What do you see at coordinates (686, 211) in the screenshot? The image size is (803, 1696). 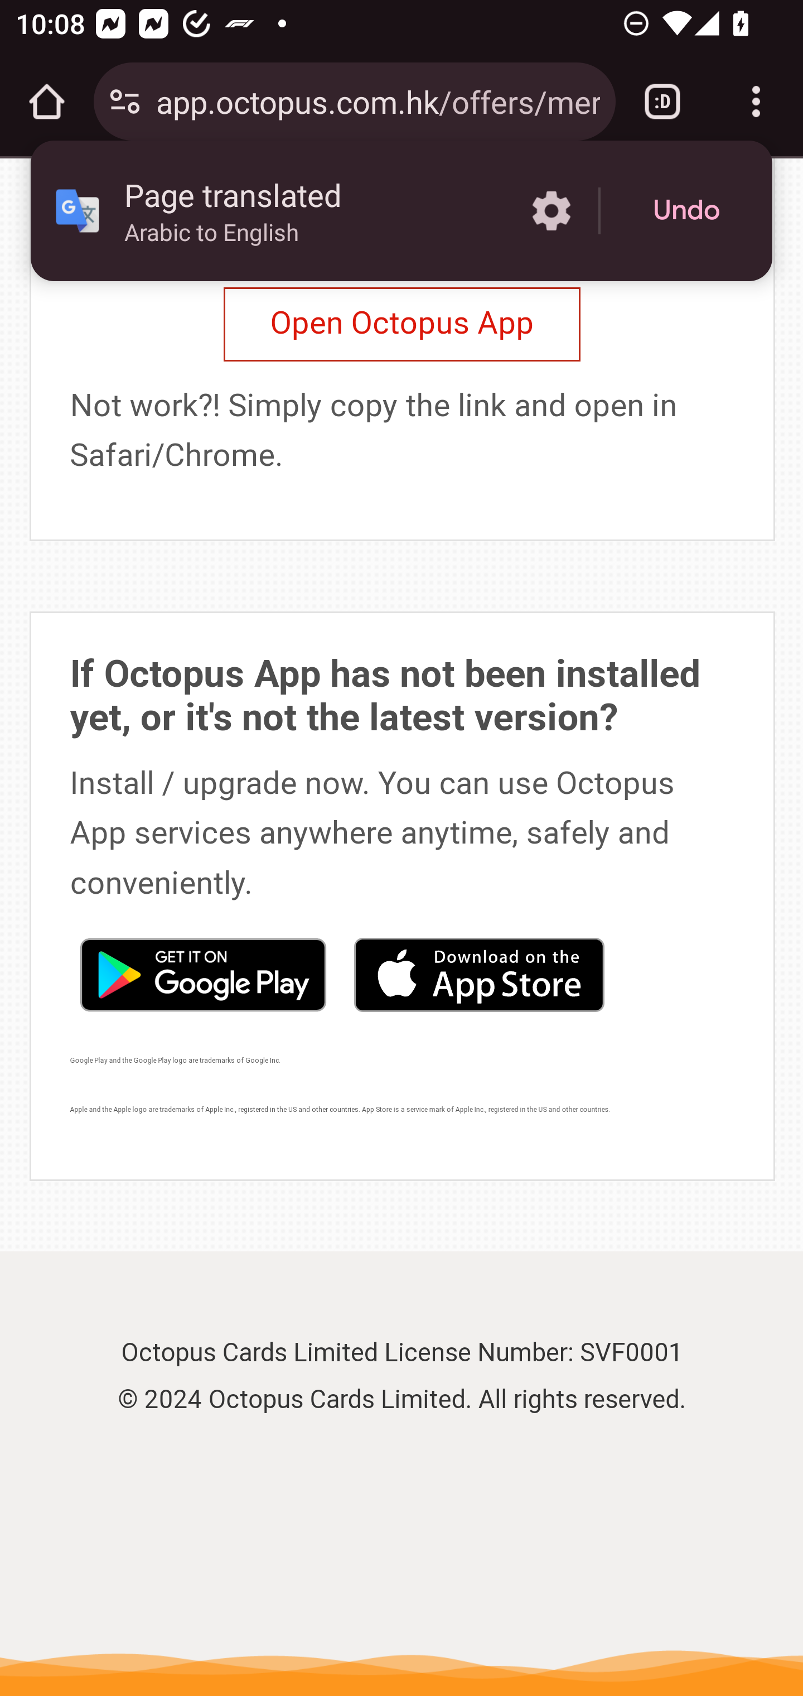 I see `Undo` at bounding box center [686, 211].